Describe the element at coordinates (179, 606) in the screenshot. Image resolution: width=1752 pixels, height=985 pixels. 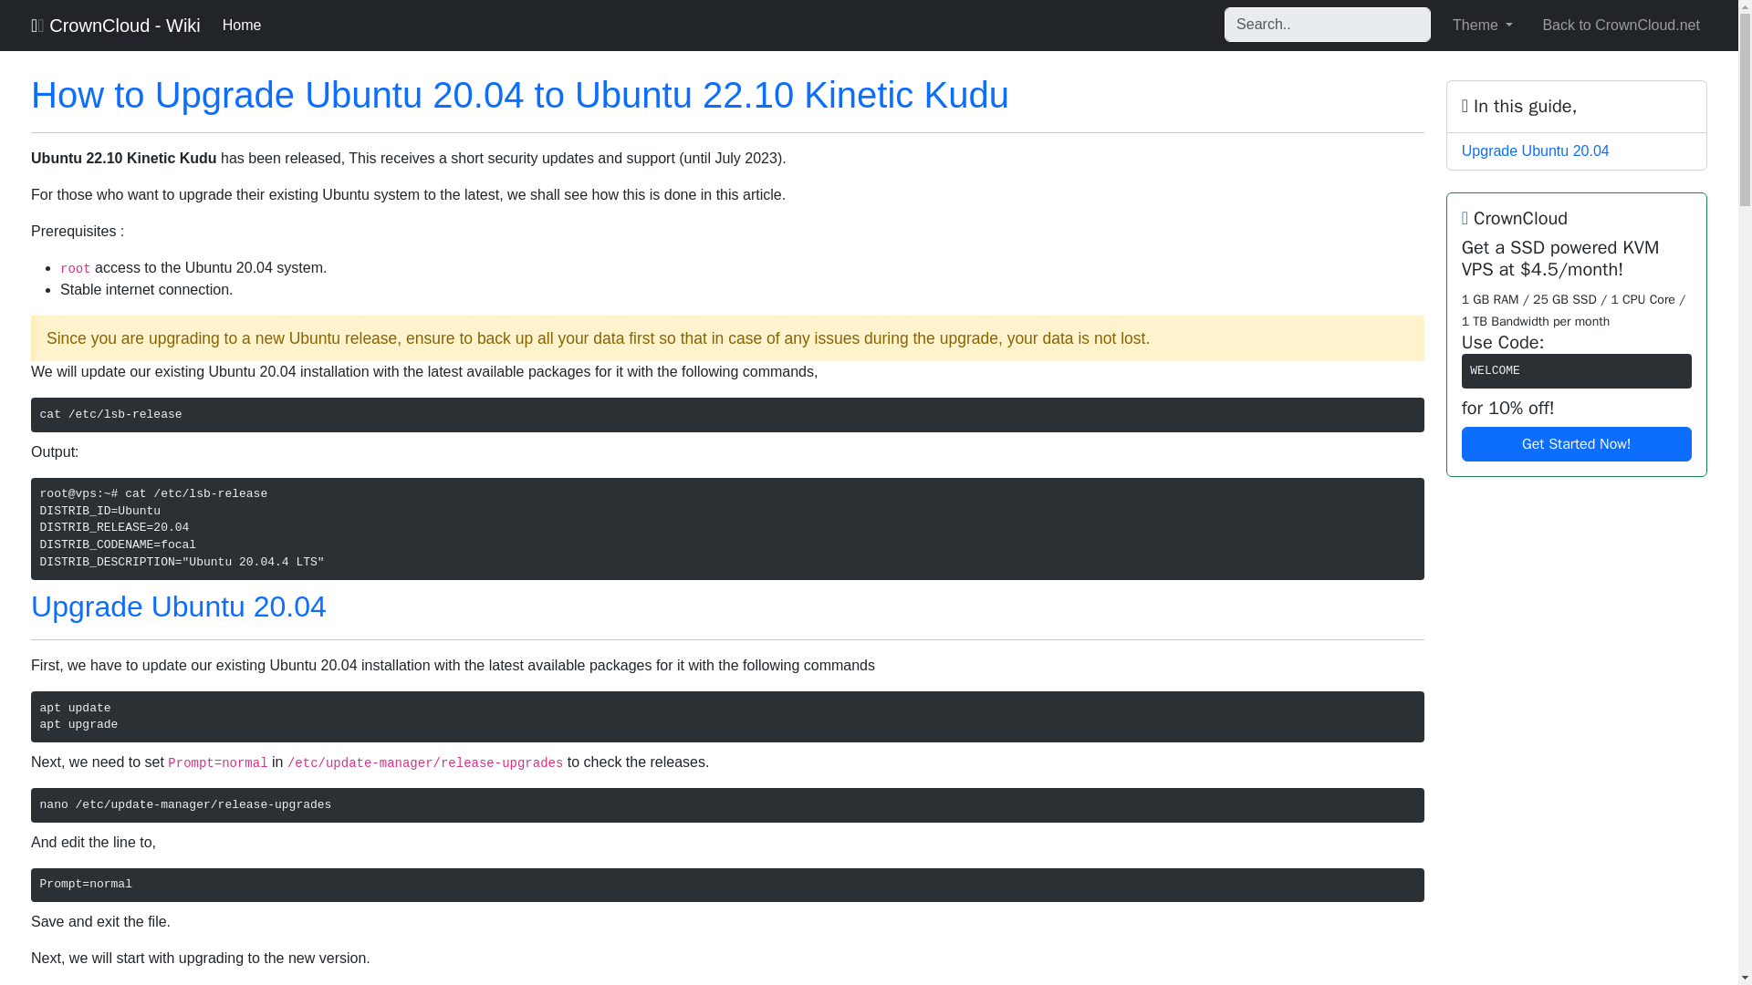
I see `Upgrade Ubuntu 20.04` at that location.